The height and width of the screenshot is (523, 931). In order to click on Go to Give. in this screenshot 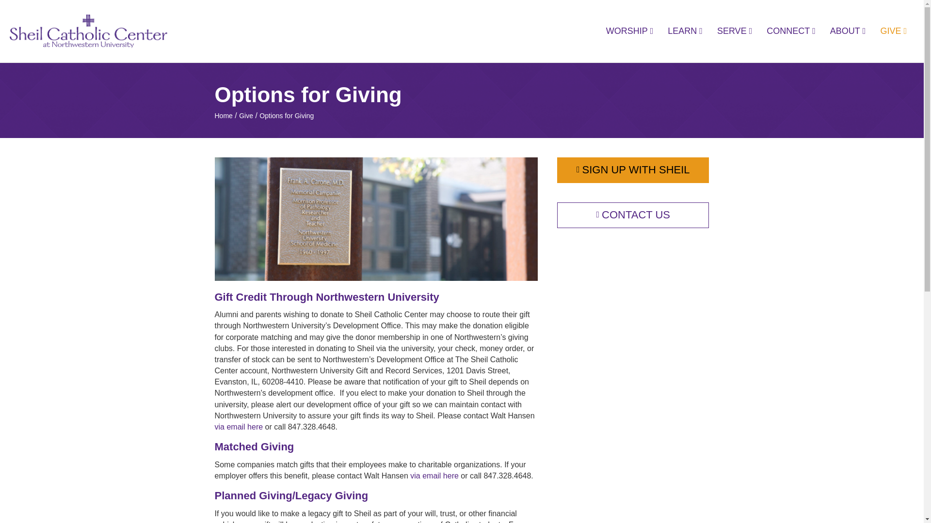, I will do `click(246, 115)`.